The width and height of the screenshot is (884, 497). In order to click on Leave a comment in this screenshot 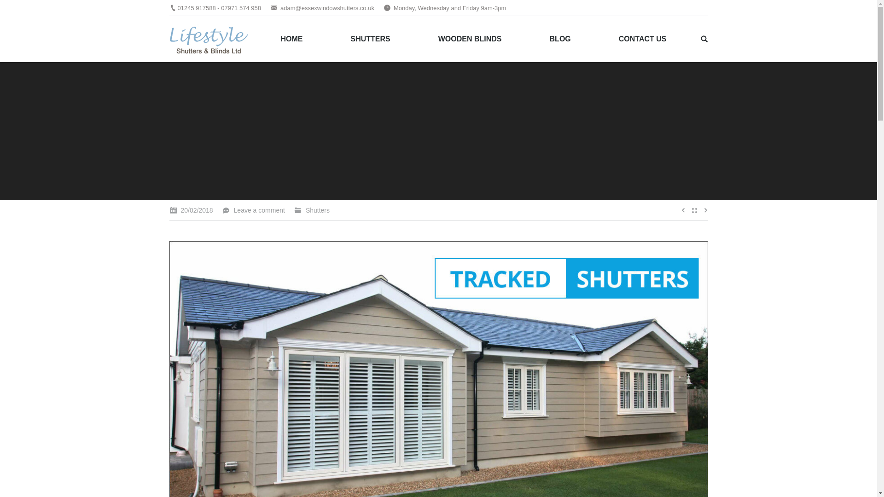, I will do `click(253, 210)`.